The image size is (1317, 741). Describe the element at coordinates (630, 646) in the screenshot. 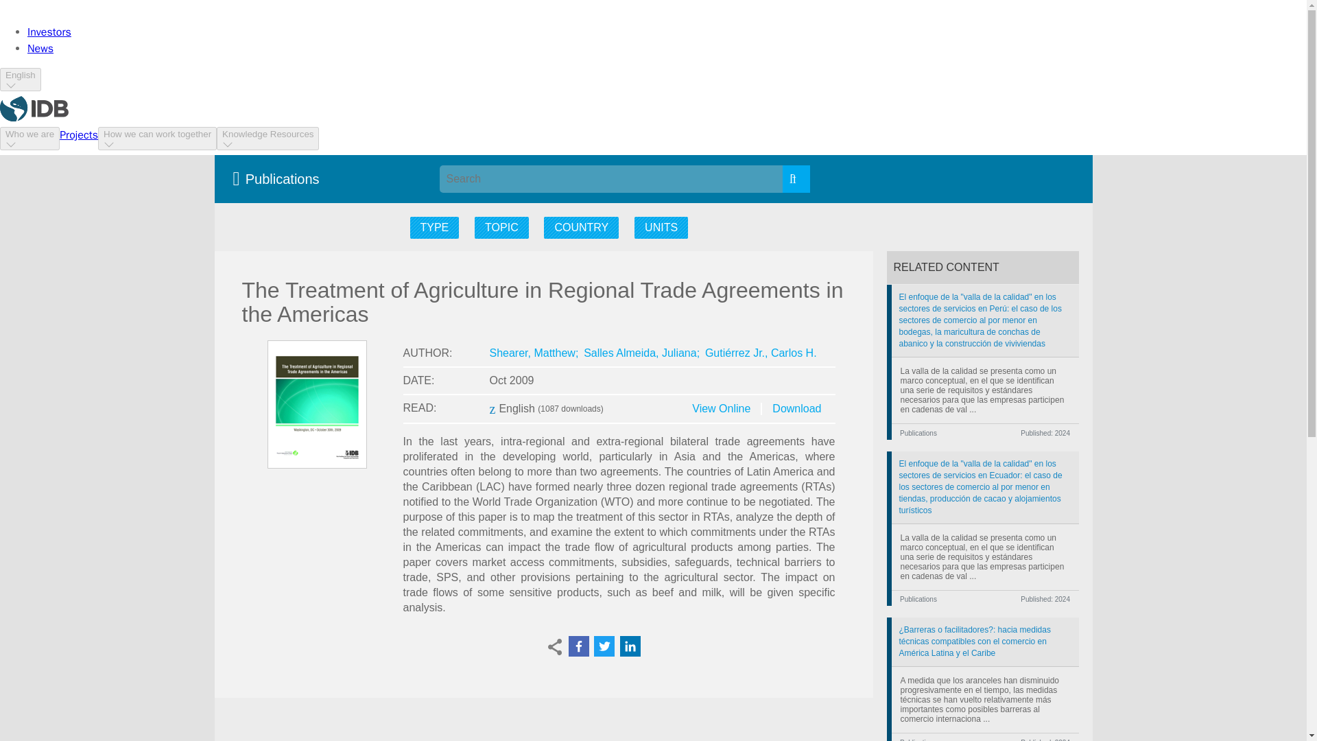

I see `Share on LinkedIn` at that location.